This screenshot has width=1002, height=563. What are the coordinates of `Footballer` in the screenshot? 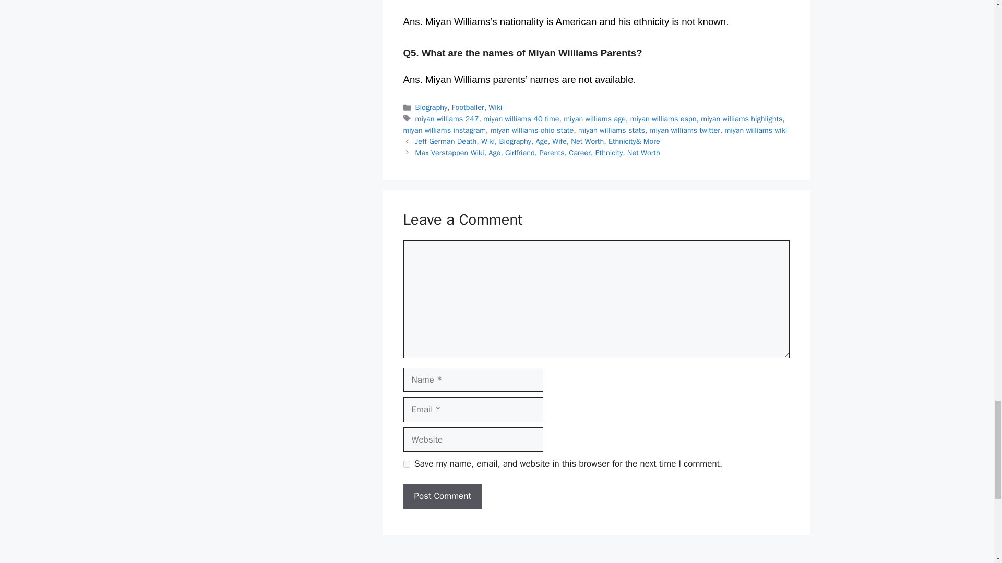 It's located at (468, 107).